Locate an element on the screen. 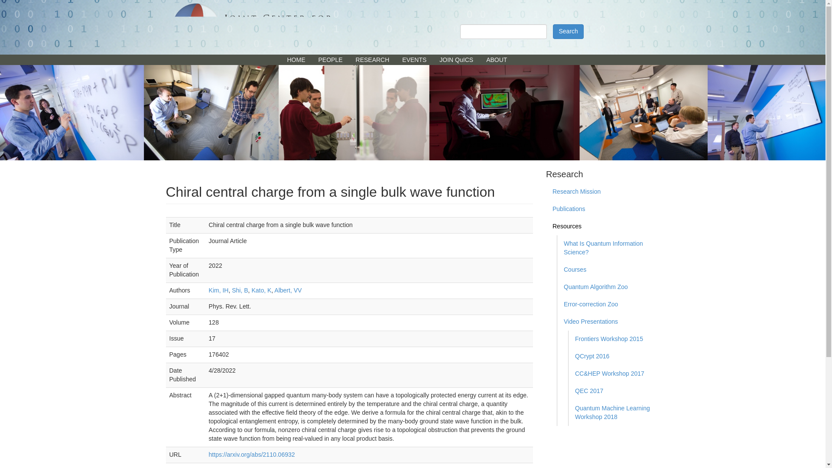  PEOPLE is located at coordinates (331, 60).